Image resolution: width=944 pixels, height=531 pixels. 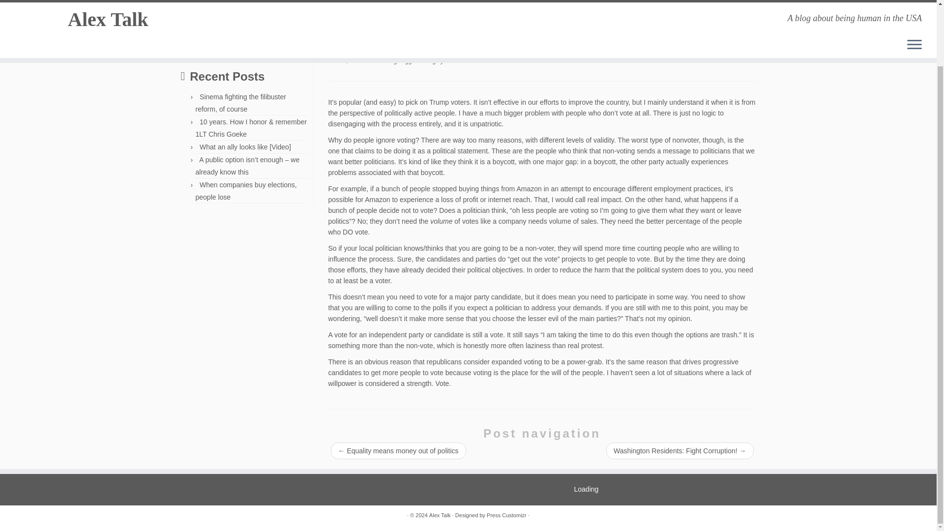 What do you see at coordinates (246, 191) in the screenshot?
I see `When companies buy elections, people lose` at bounding box center [246, 191].